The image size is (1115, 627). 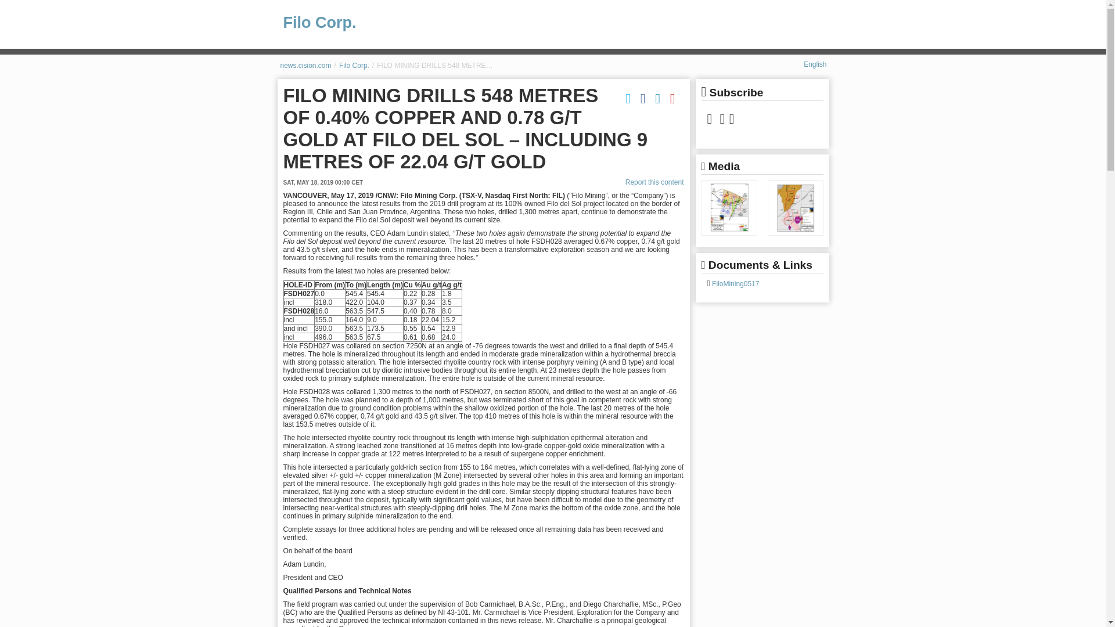 I want to click on news.cision.com, so click(x=305, y=65).